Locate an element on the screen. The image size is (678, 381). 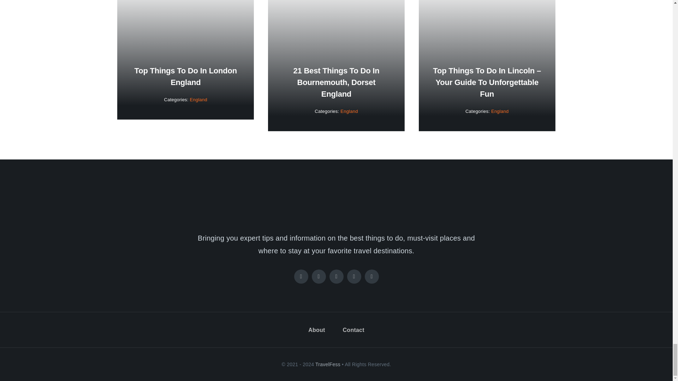
Telegram is located at coordinates (371, 276).